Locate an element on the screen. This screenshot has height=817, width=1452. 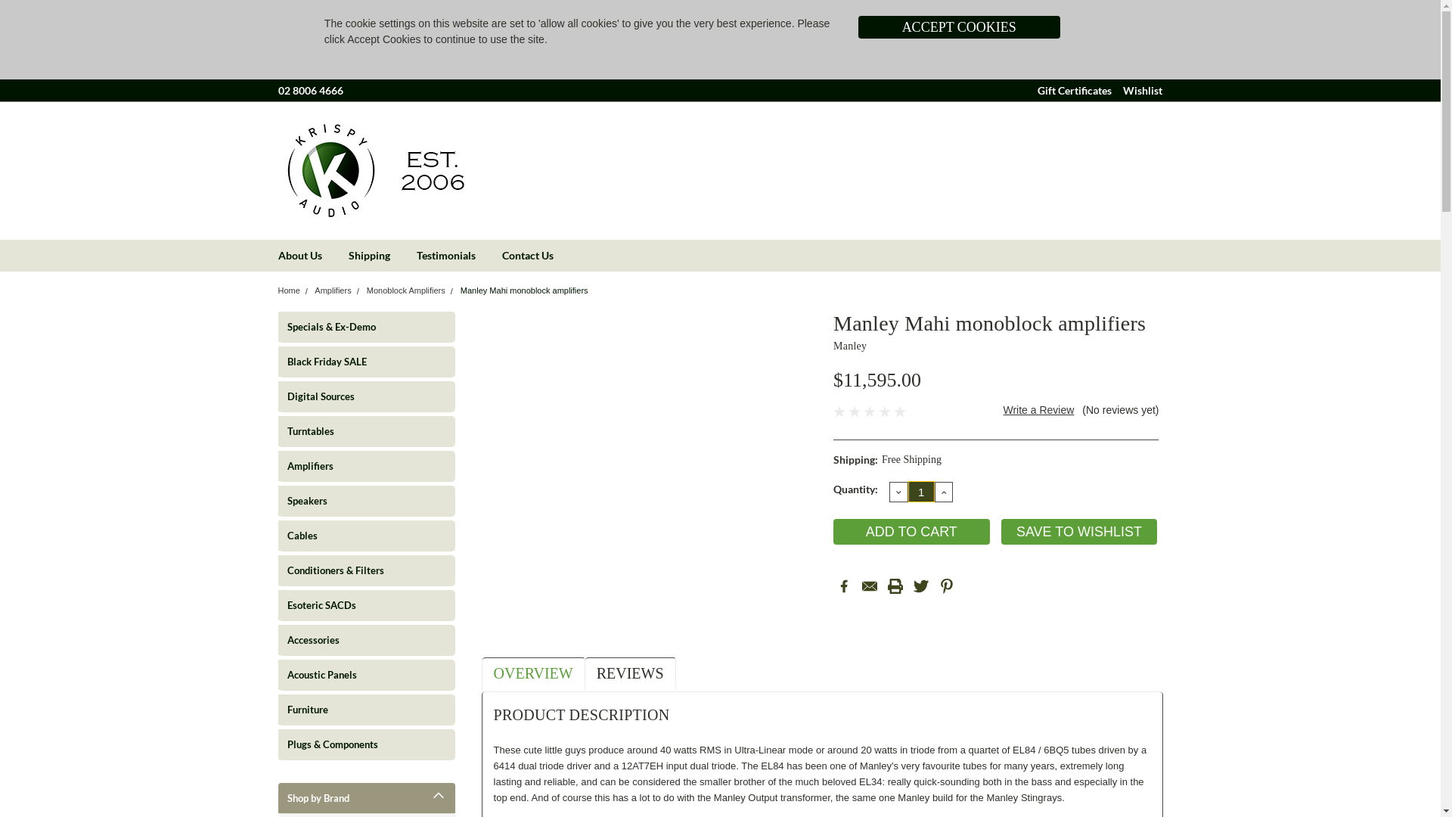
Home is located at coordinates (289, 290).